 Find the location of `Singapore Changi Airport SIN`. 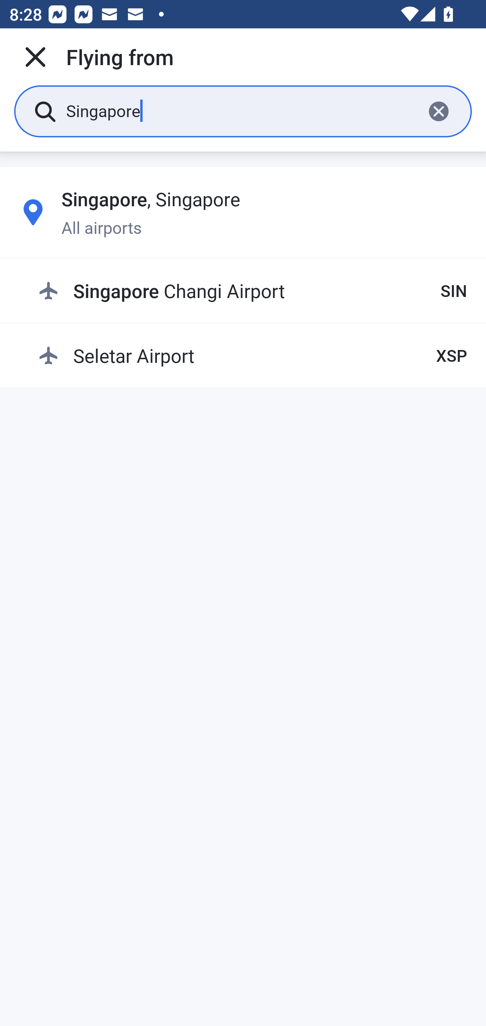

Singapore Changi Airport SIN is located at coordinates (252, 291).